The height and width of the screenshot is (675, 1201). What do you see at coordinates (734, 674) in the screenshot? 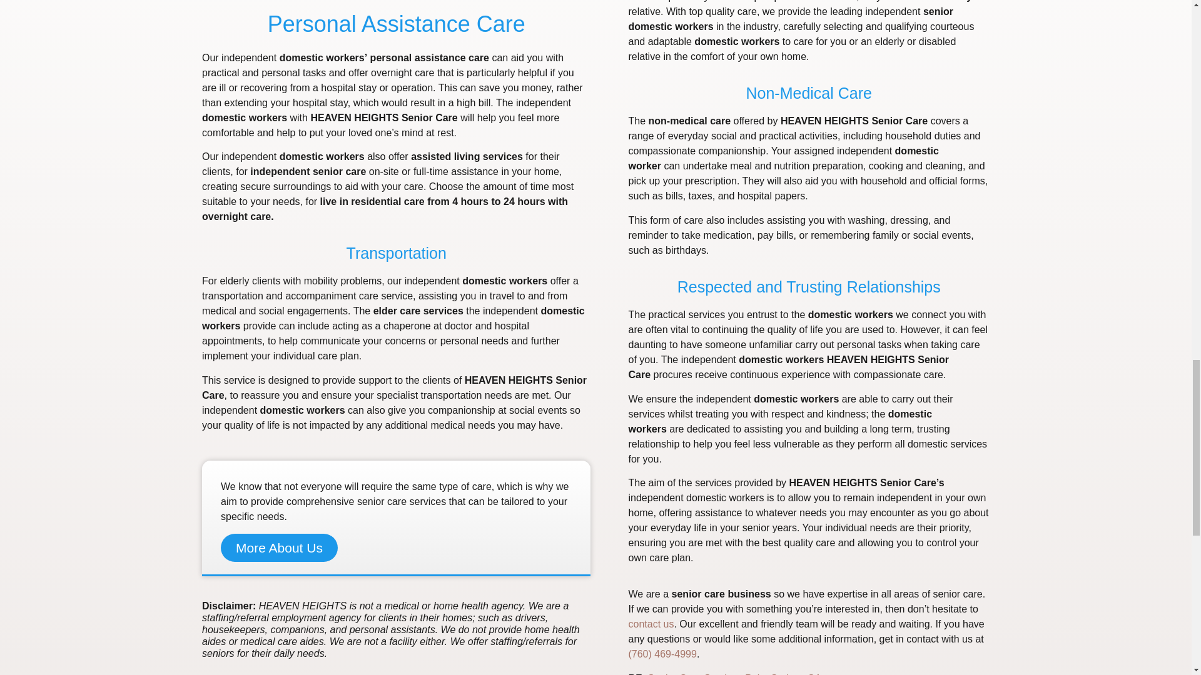
I see `Senior Care Services Palm Springs CA` at bounding box center [734, 674].